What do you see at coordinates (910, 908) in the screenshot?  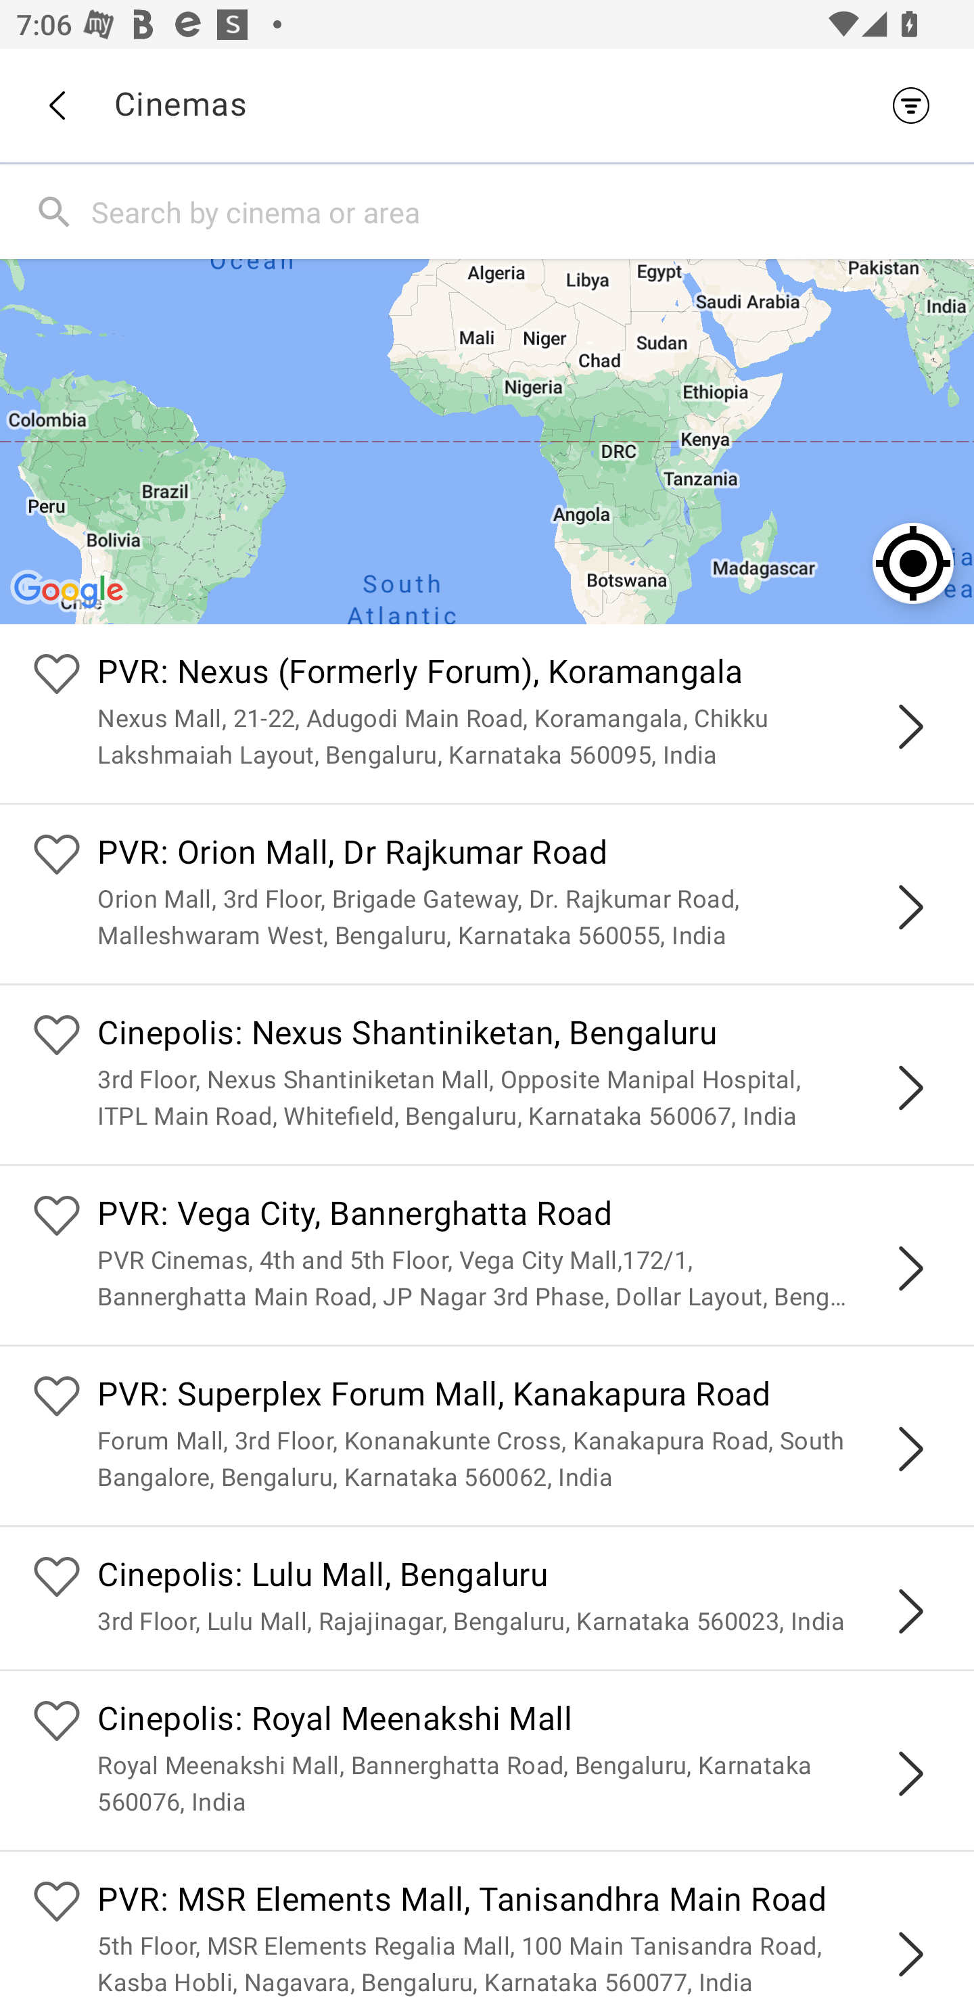 I see `` at bounding box center [910, 908].